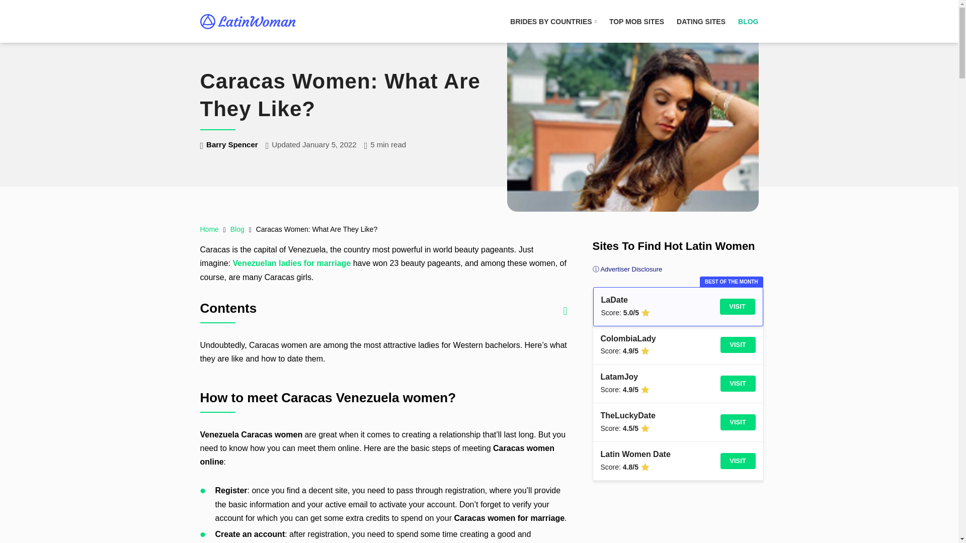  I want to click on LatinWomenDating, so click(248, 22).